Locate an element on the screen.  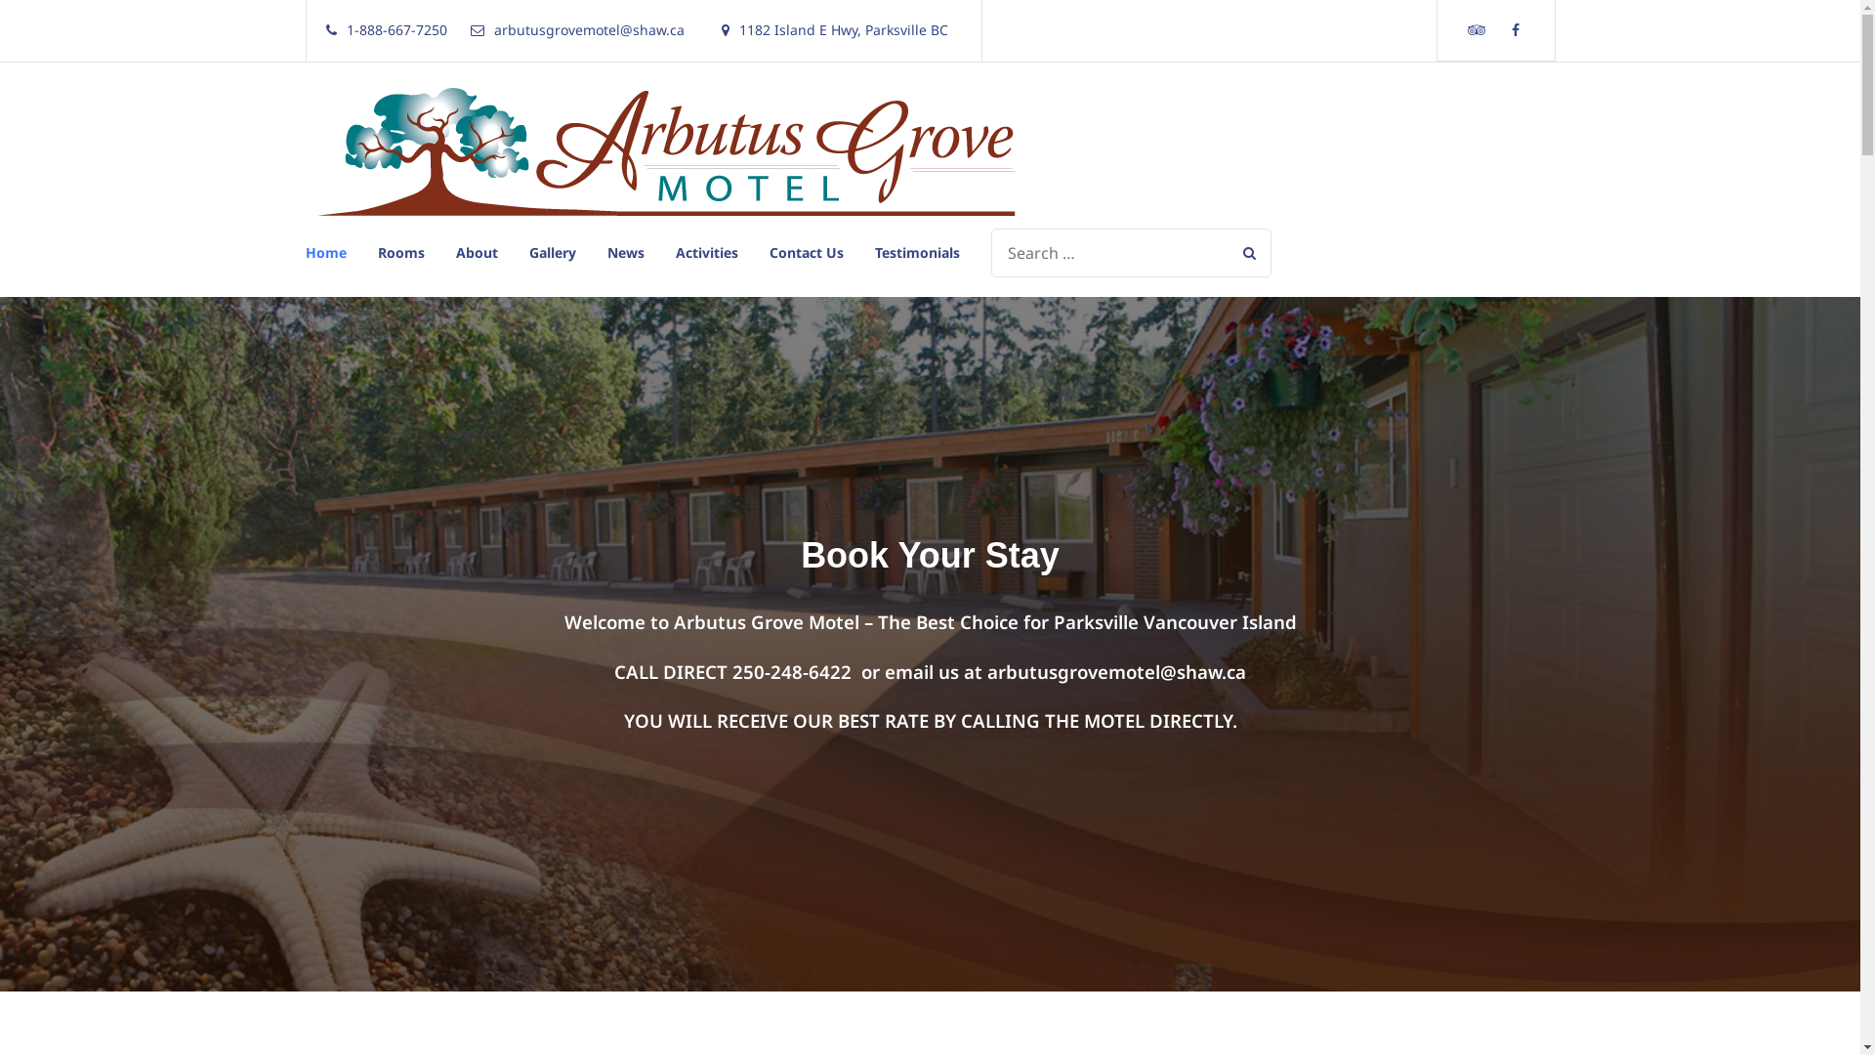
Testimonials is located at coordinates (910, 253).